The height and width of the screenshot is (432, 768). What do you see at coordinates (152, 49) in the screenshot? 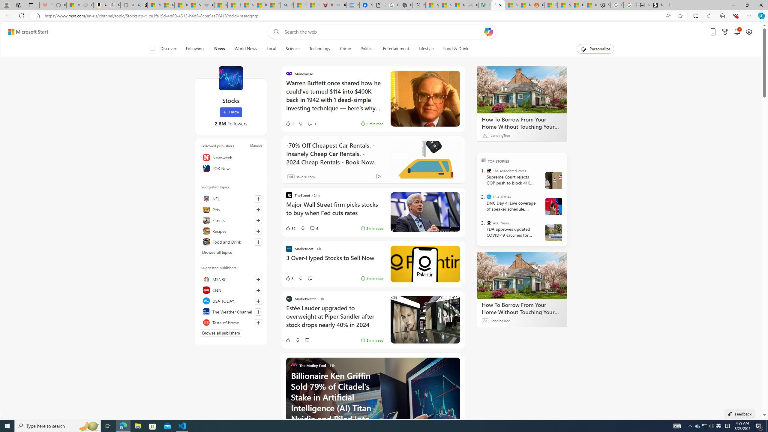
I see `Class: button-glyph` at bounding box center [152, 49].